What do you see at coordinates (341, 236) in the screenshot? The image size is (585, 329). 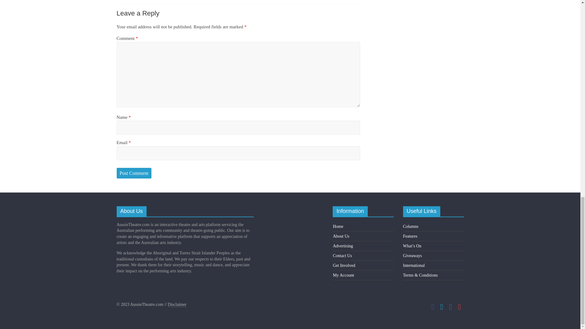 I see `About Us` at bounding box center [341, 236].